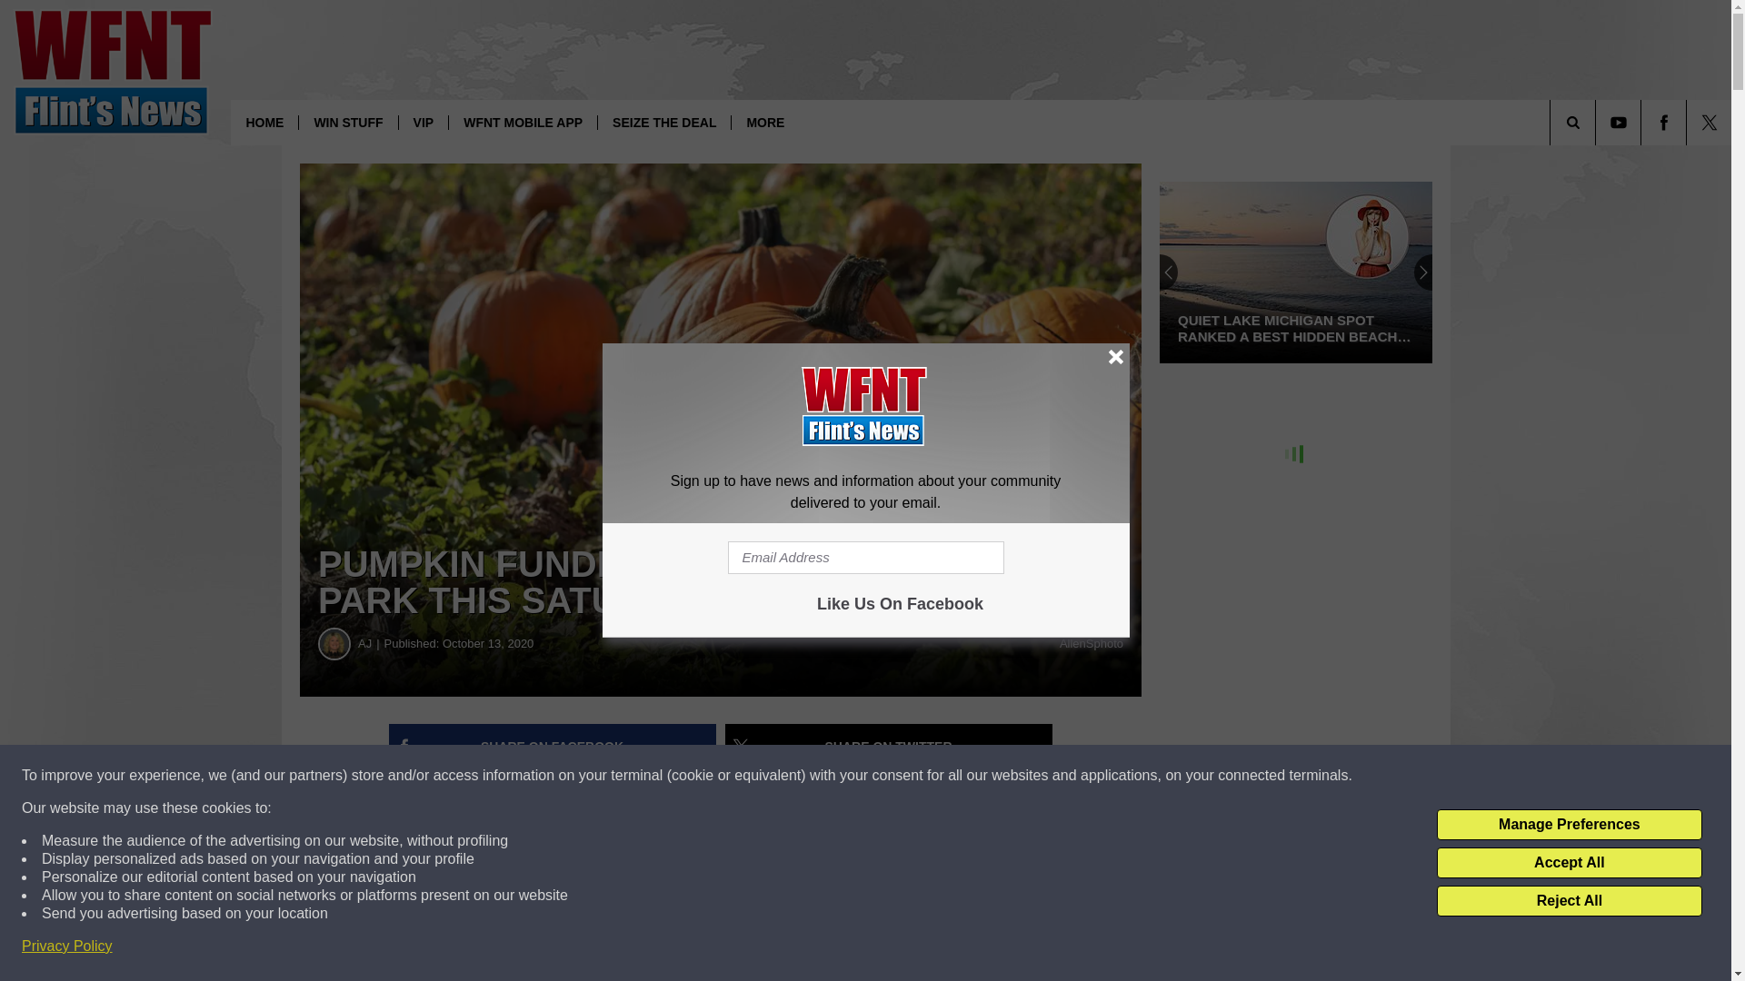  I want to click on Visit us on Facebook, so click(1663, 122).